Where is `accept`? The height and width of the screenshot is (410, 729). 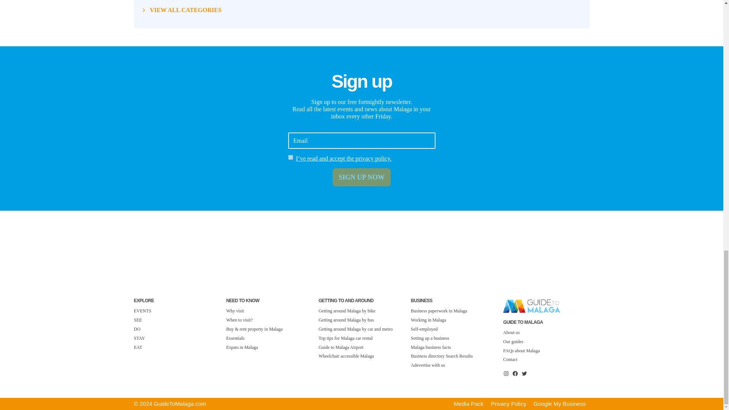 accept is located at coordinates (290, 157).